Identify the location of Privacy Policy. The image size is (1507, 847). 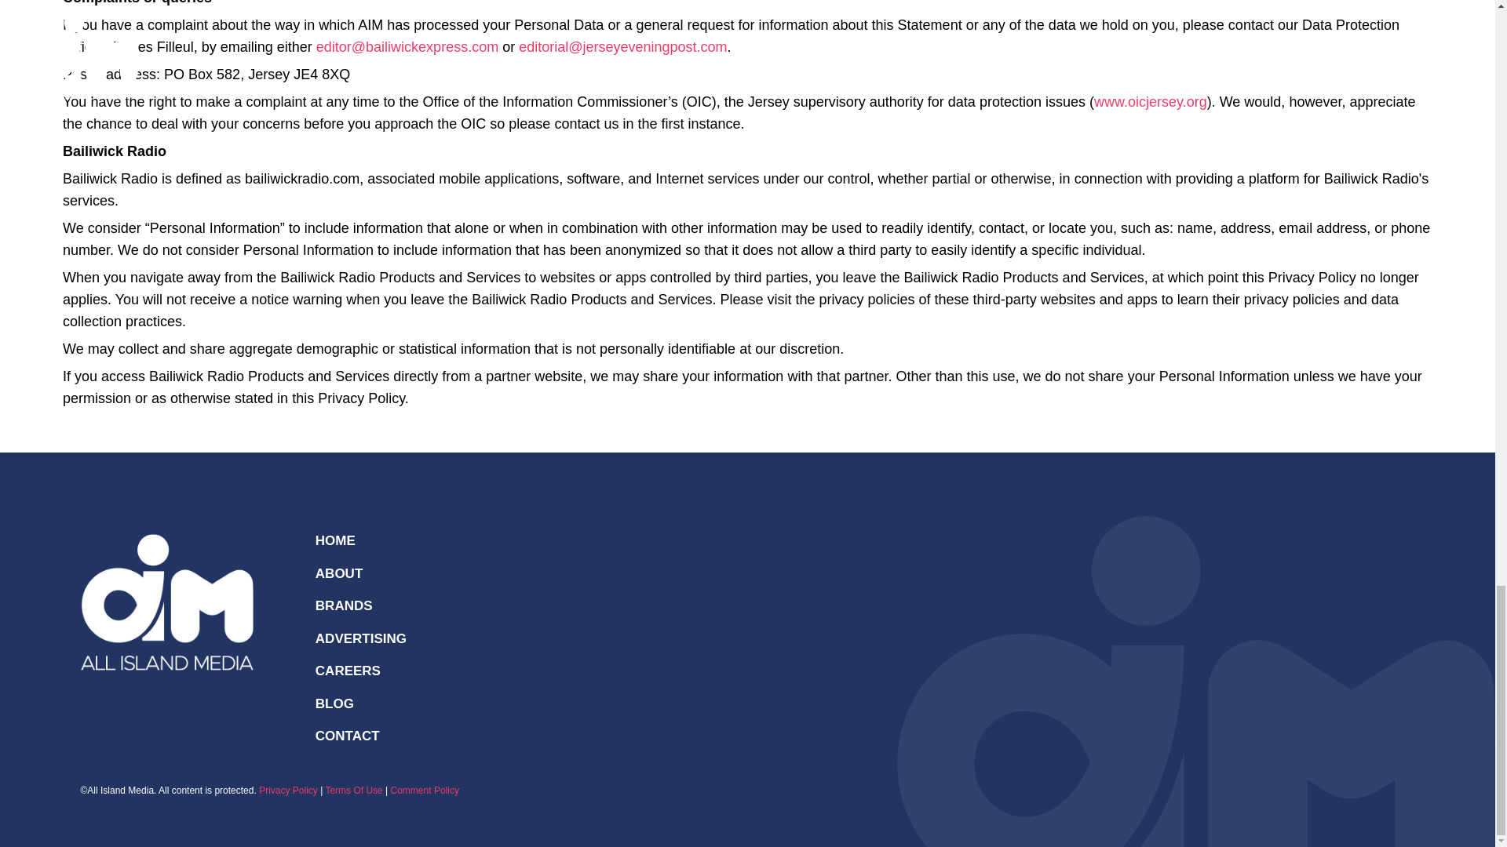
(289, 790).